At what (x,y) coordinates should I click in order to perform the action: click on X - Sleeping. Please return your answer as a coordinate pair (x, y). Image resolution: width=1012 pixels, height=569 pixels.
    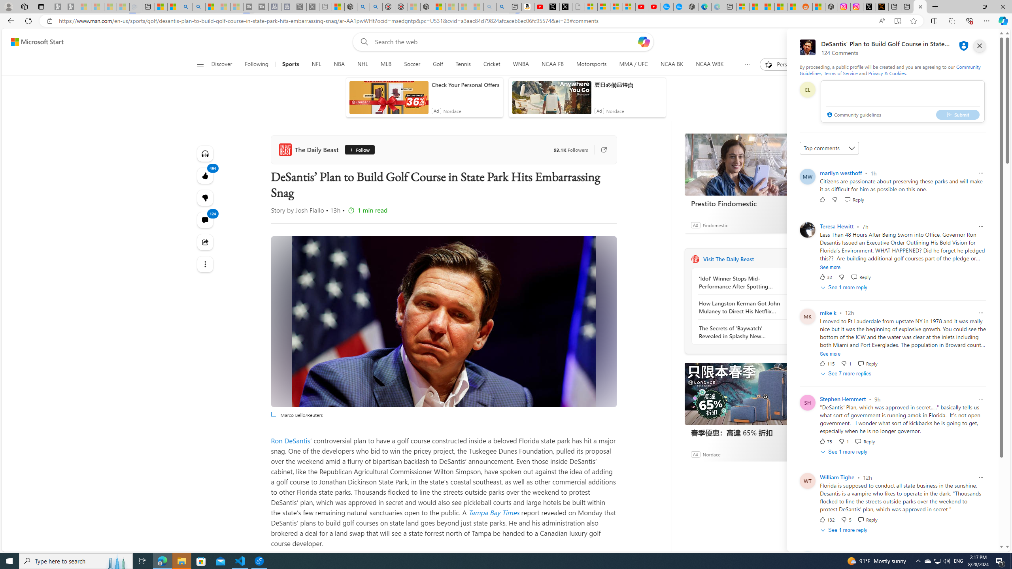
    Looking at the image, I should click on (313, 7).